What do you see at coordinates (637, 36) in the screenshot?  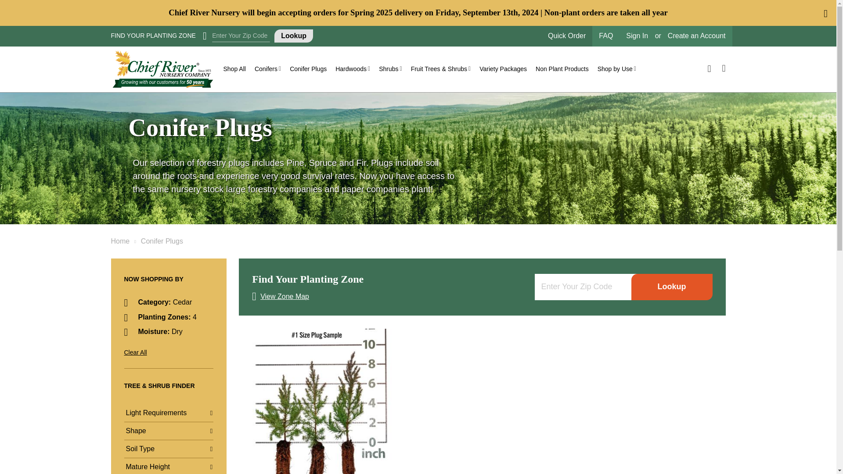 I see `Sign In` at bounding box center [637, 36].